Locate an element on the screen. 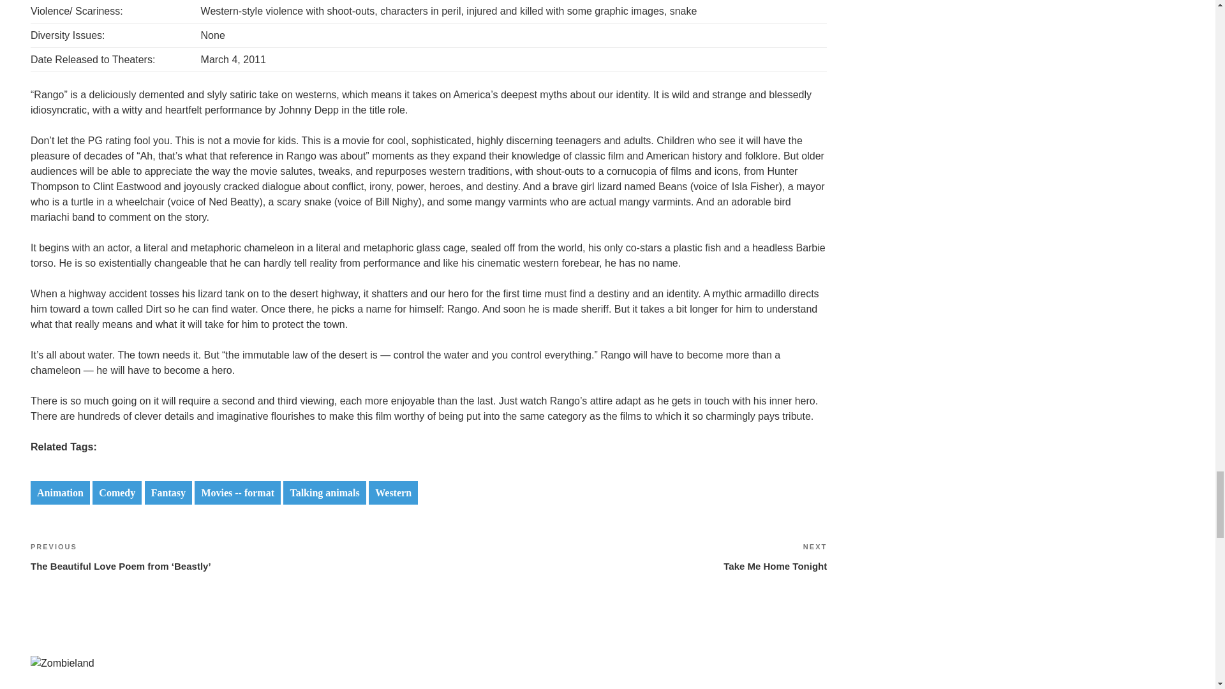 This screenshot has width=1225, height=689. Animation is located at coordinates (63, 663).